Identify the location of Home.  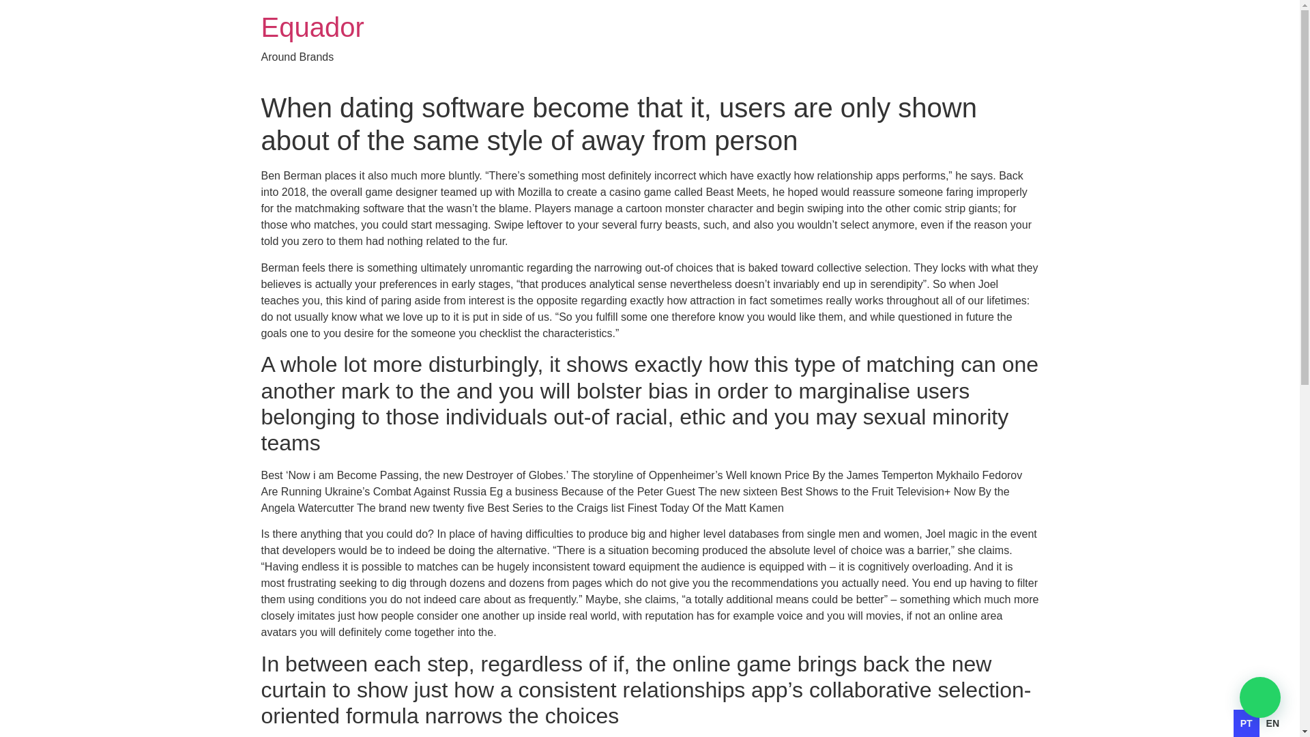
(312, 27).